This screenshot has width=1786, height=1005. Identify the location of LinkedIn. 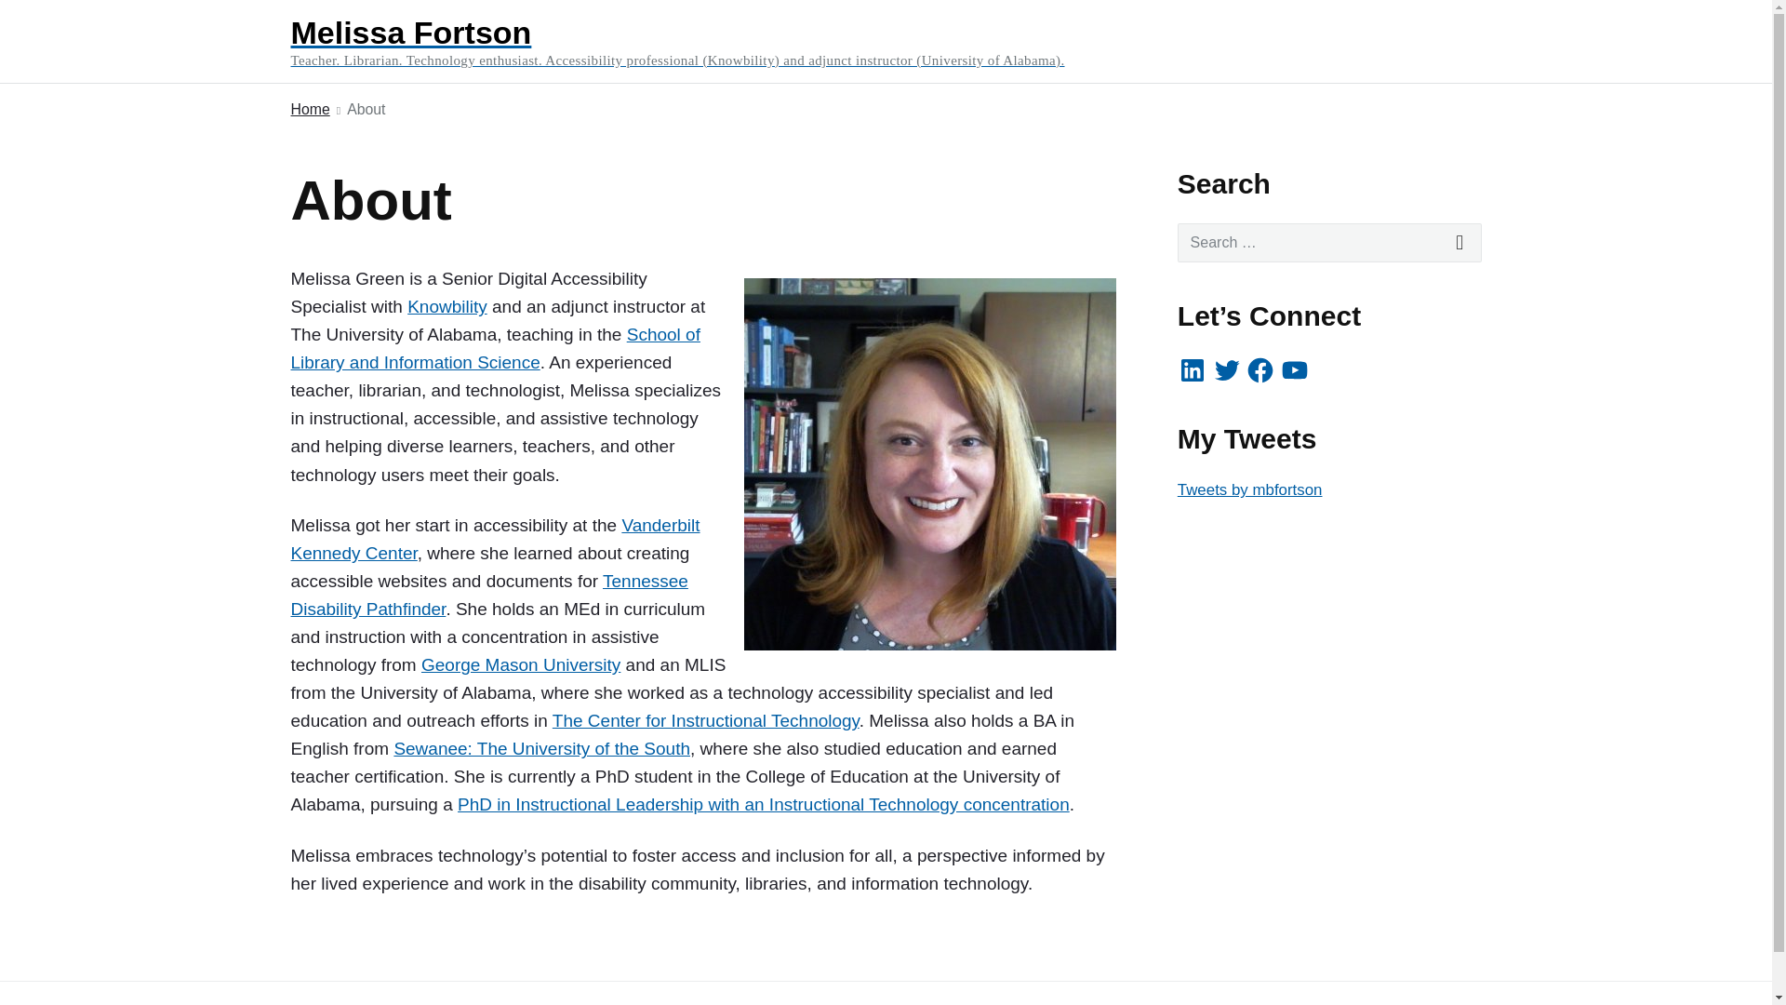
(1192, 370).